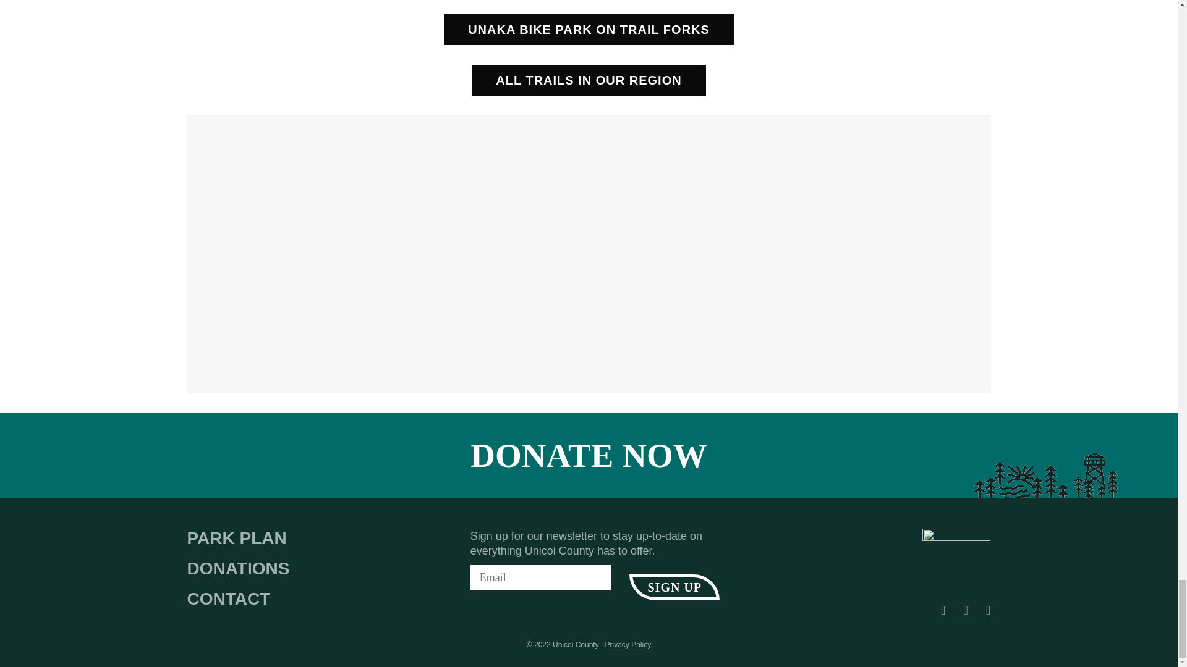 This screenshot has width=1187, height=667. What do you see at coordinates (237, 539) in the screenshot?
I see `PARK PLAN` at bounding box center [237, 539].